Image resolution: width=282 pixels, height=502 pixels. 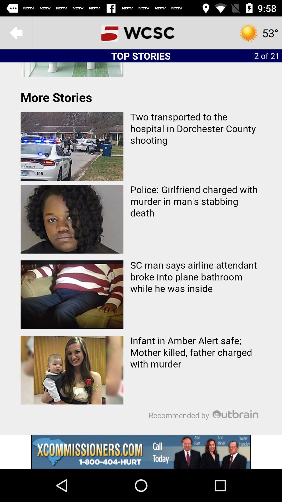 I want to click on go to advertisement, so click(x=141, y=452).